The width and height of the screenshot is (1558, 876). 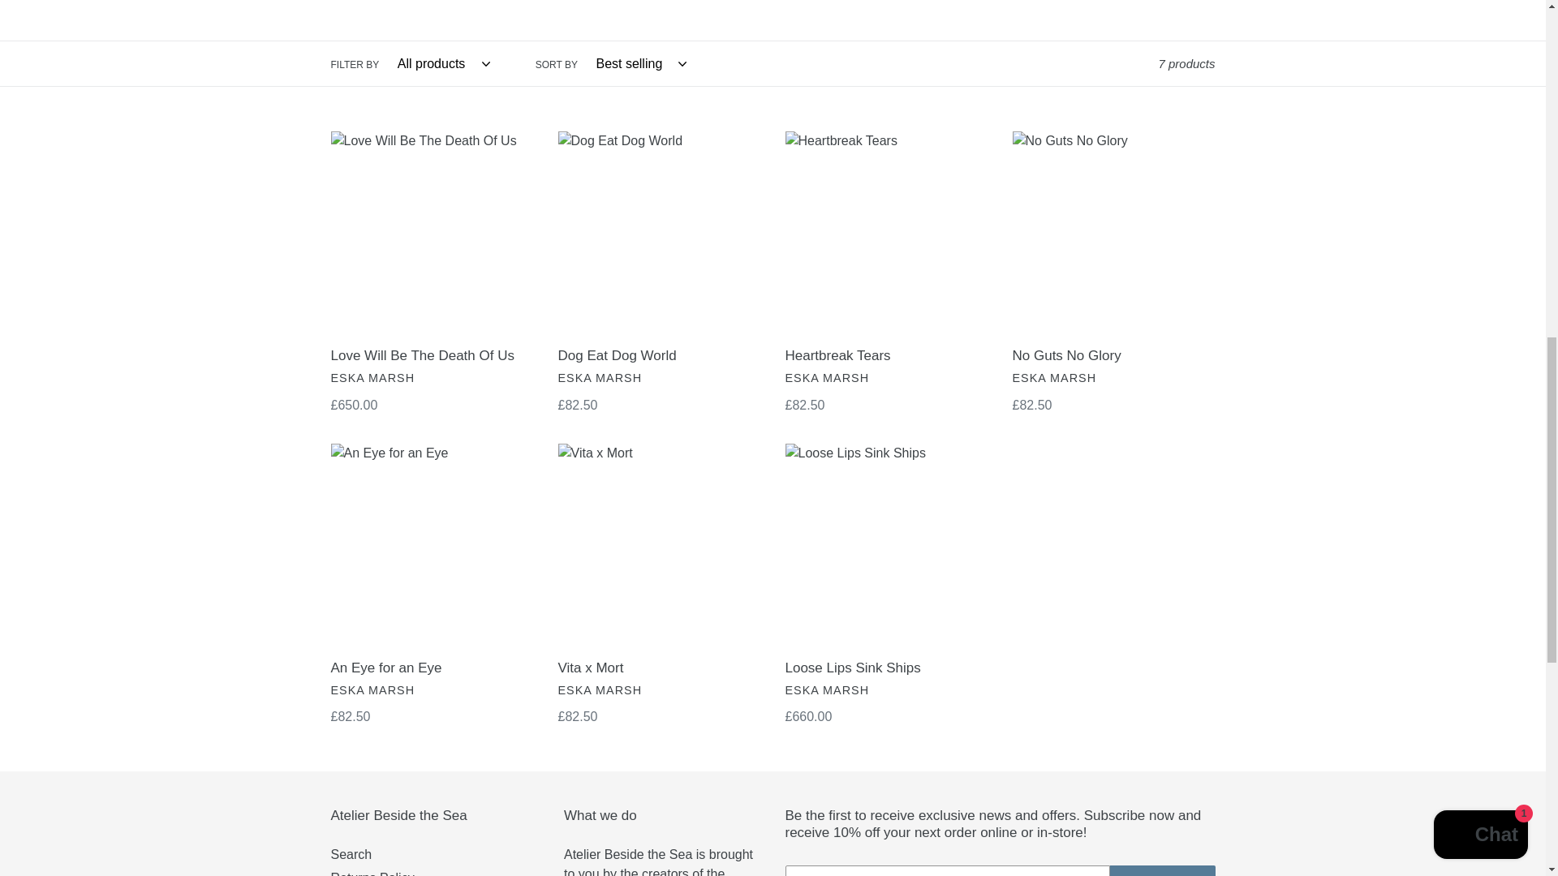 What do you see at coordinates (600, 689) in the screenshot?
I see `Eska Marsh` at bounding box center [600, 689].